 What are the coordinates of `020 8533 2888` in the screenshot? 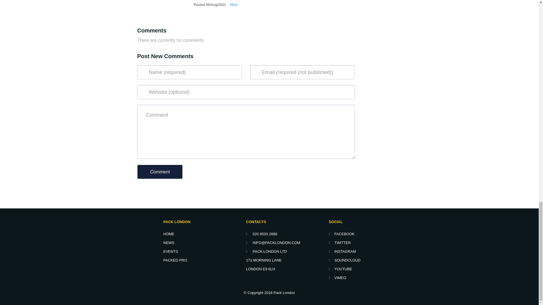 It's located at (261, 234).